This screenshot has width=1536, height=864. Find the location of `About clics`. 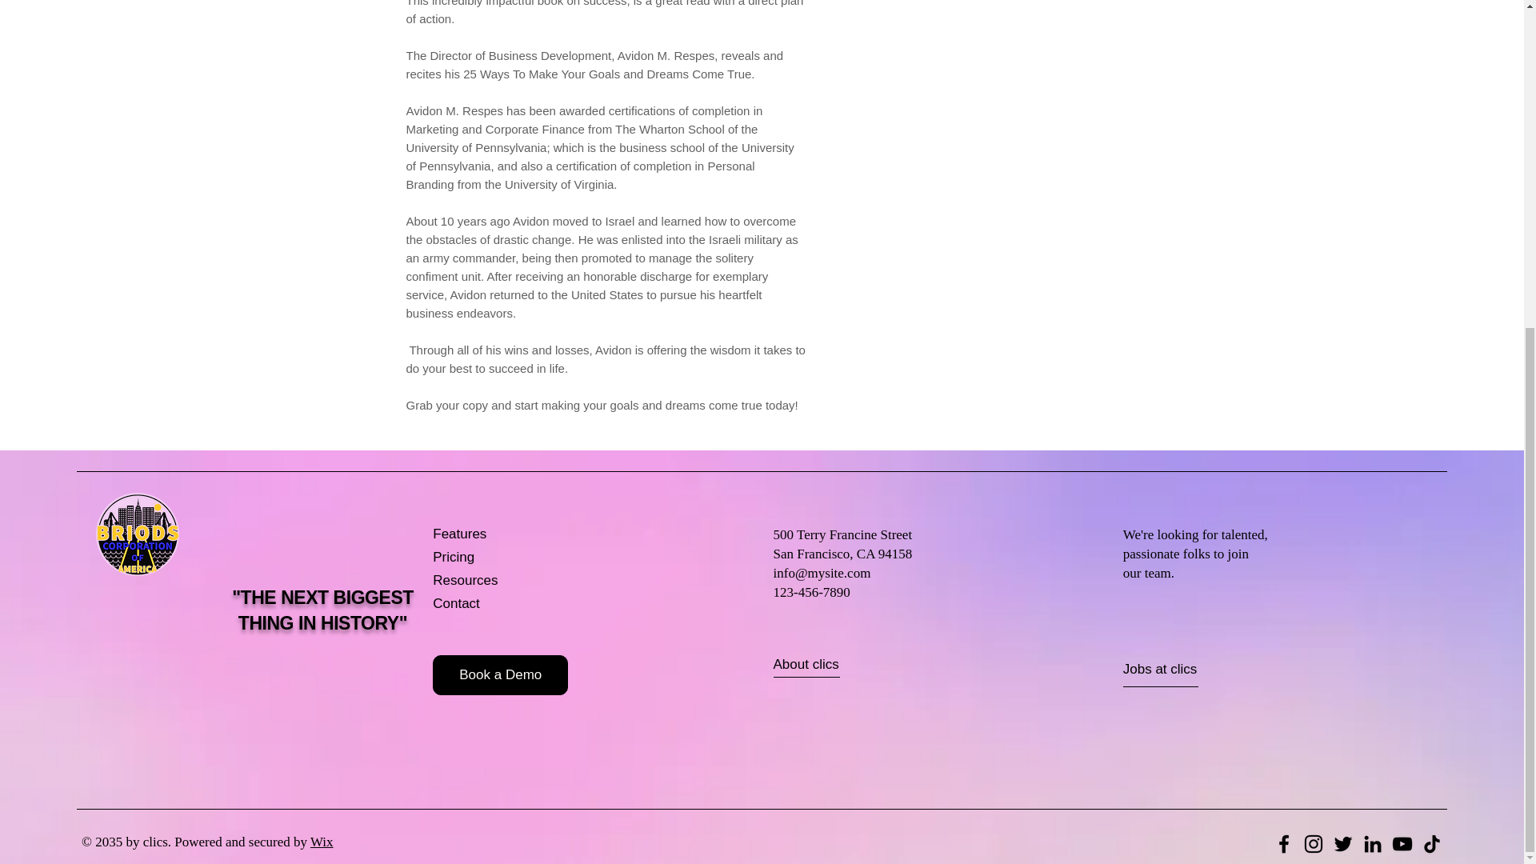

About clics is located at coordinates (831, 665).